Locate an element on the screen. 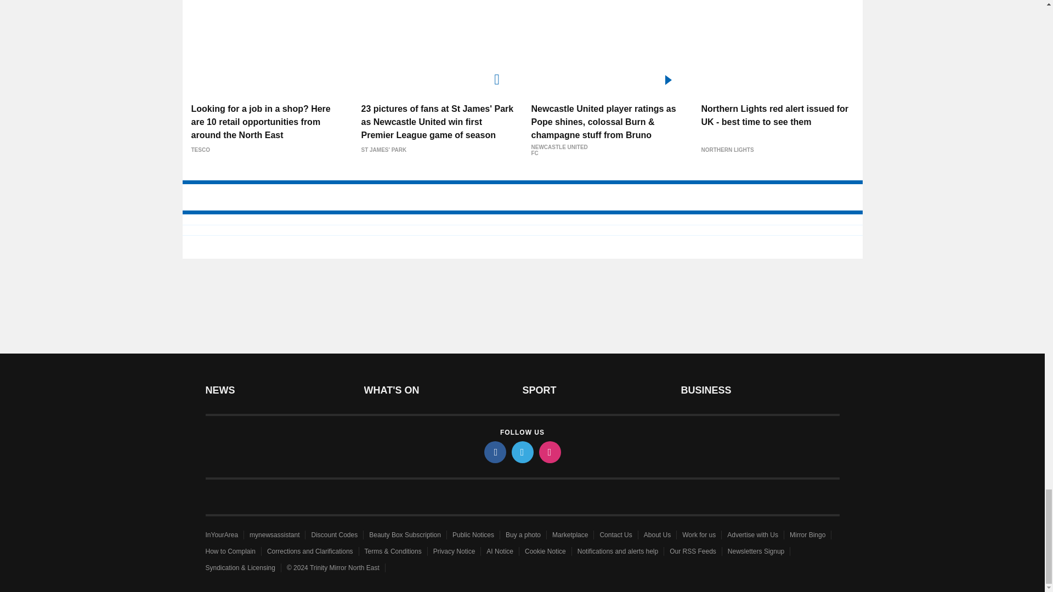 The width and height of the screenshot is (1053, 592). instagram is located at coordinates (549, 452).